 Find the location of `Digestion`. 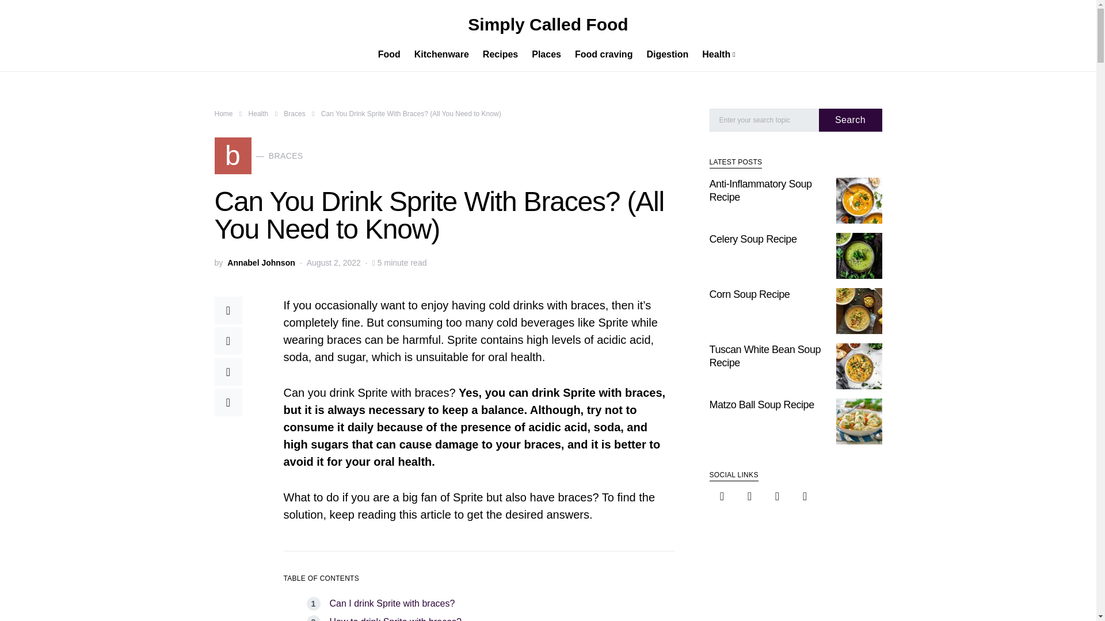

Digestion is located at coordinates (667, 54).